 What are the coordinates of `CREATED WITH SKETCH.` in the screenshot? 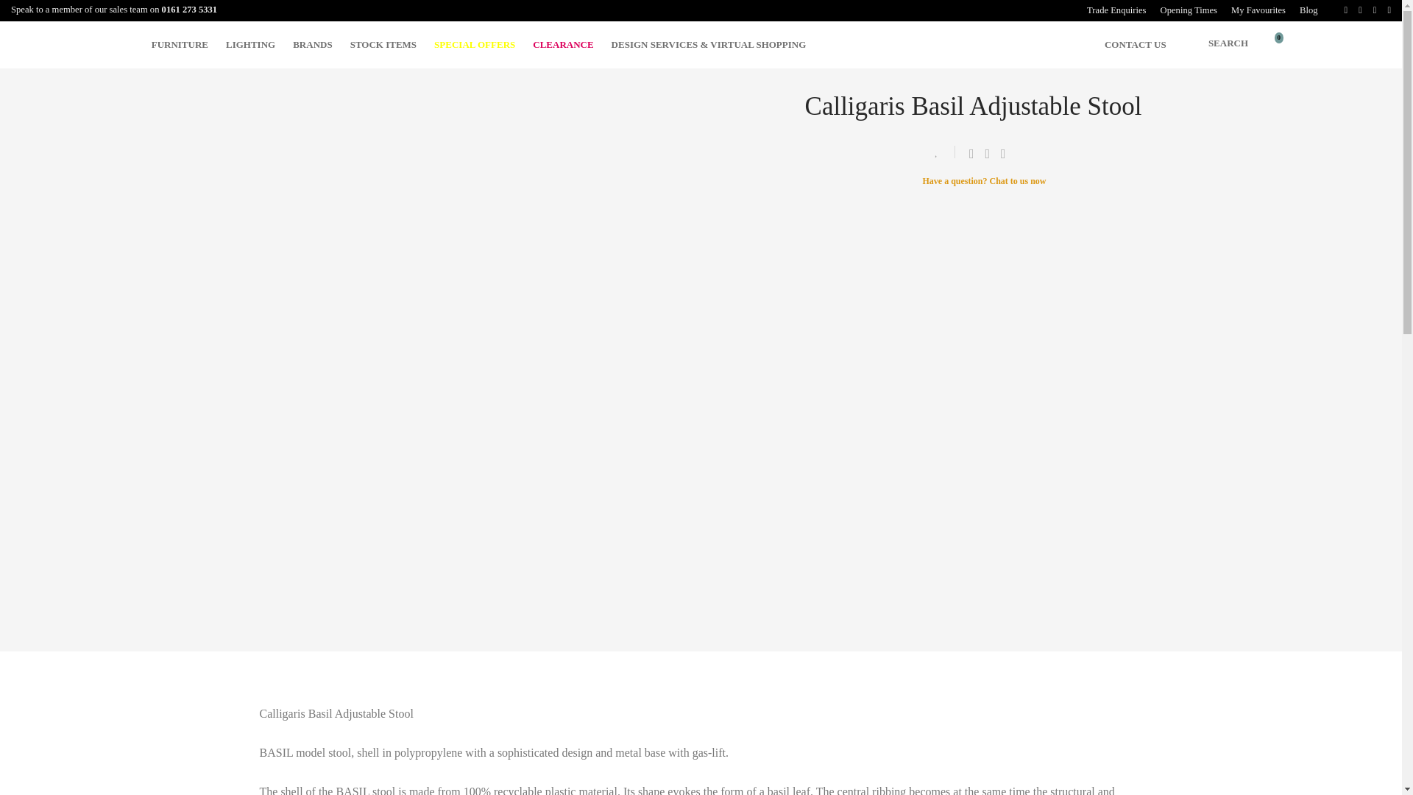 It's located at (1273, 44).